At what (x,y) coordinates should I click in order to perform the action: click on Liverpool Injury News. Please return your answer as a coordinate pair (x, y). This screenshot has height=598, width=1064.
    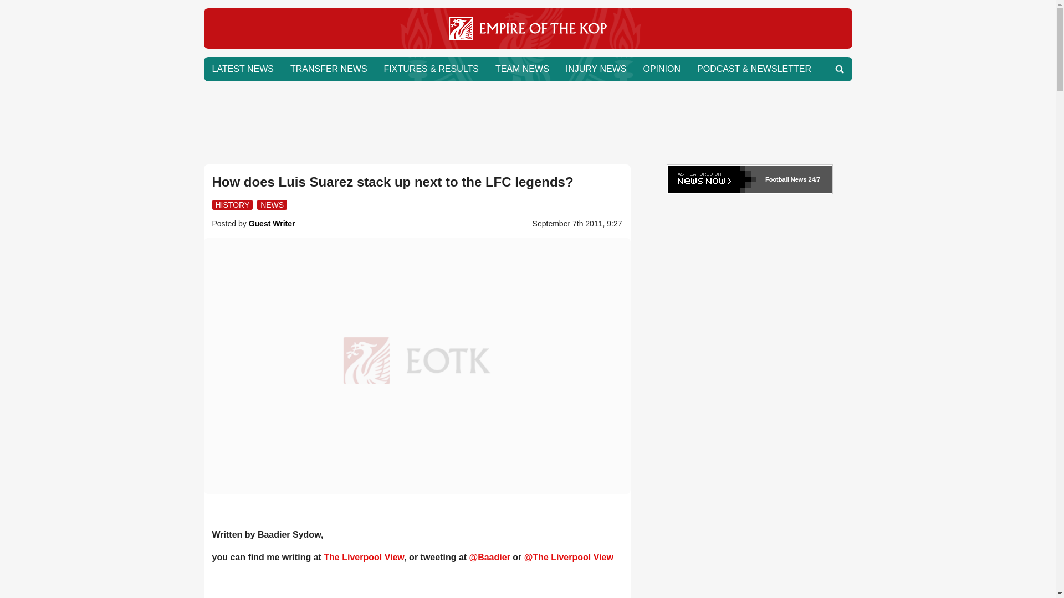
    Looking at the image, I should click on (596, 69).